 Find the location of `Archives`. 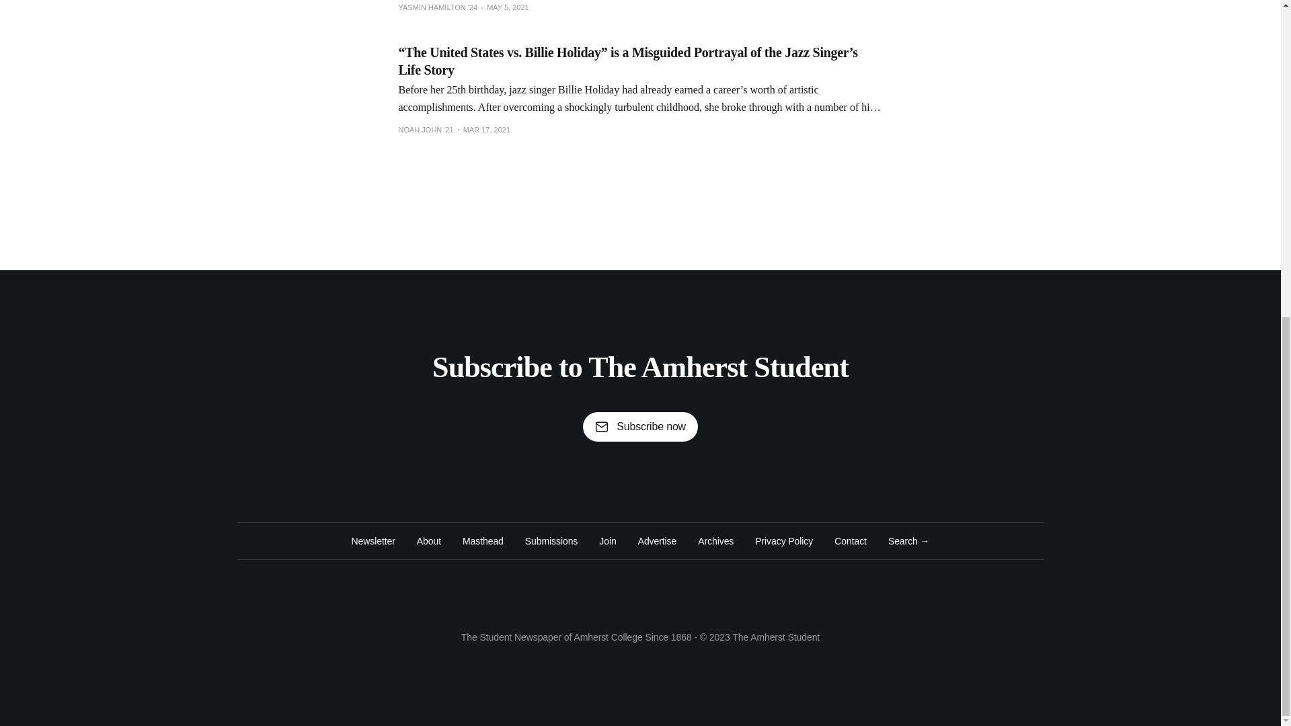

Archives is located at coordinates (715, 540).